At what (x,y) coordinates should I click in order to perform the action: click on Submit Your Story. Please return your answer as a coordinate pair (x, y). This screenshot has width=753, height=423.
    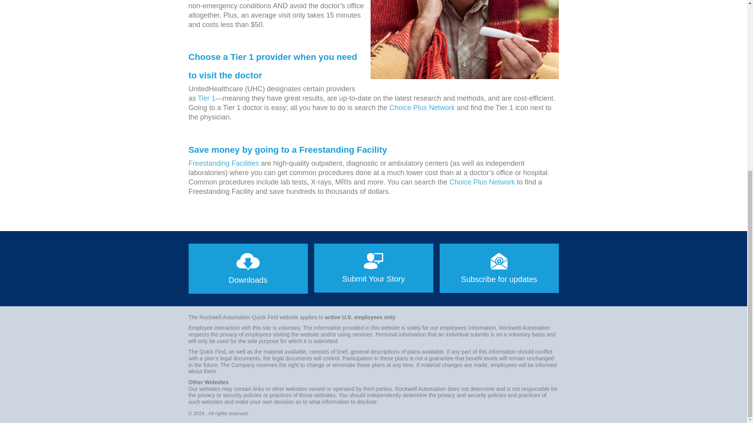
    Looking at the image, I should click on (373, 268).